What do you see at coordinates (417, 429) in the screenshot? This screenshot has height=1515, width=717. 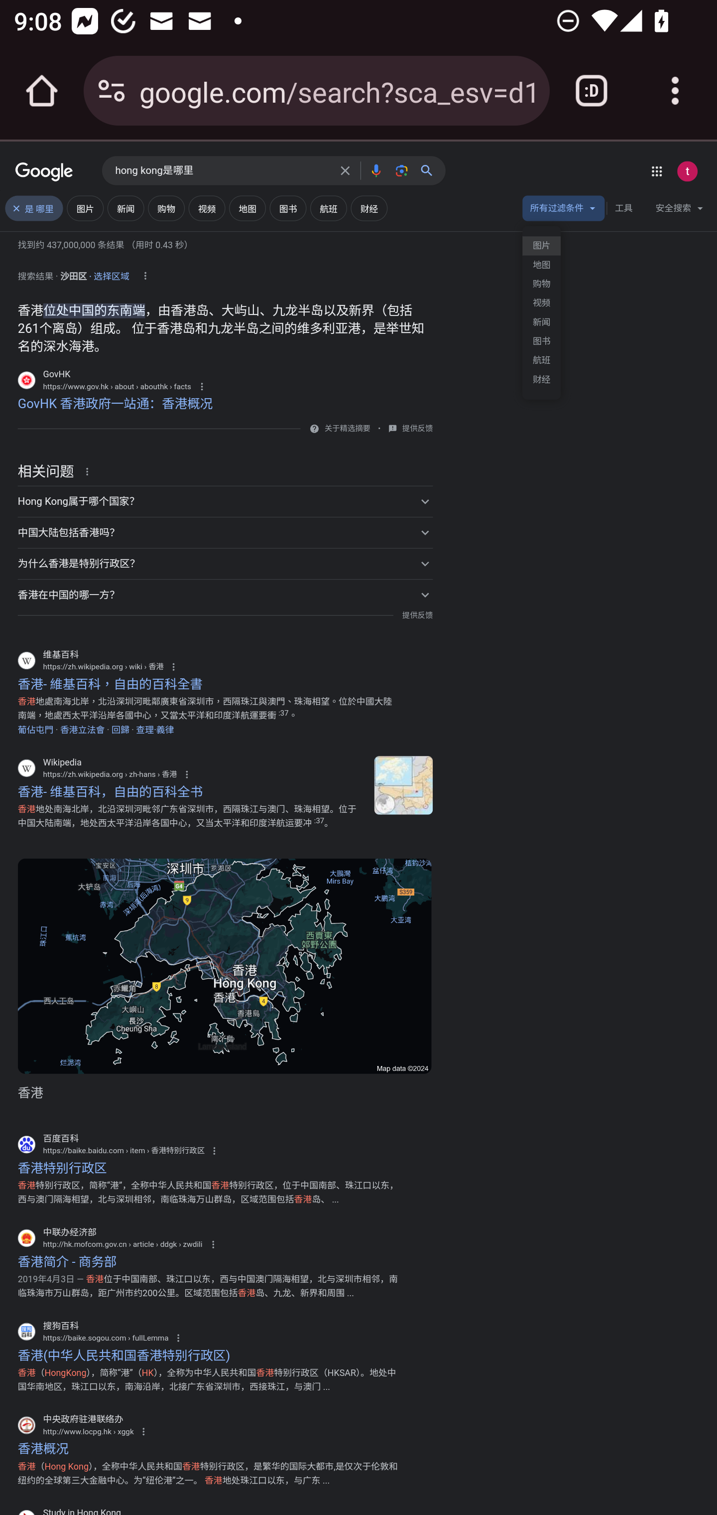 I see `提供反馈` at bounding box center [417, 429].